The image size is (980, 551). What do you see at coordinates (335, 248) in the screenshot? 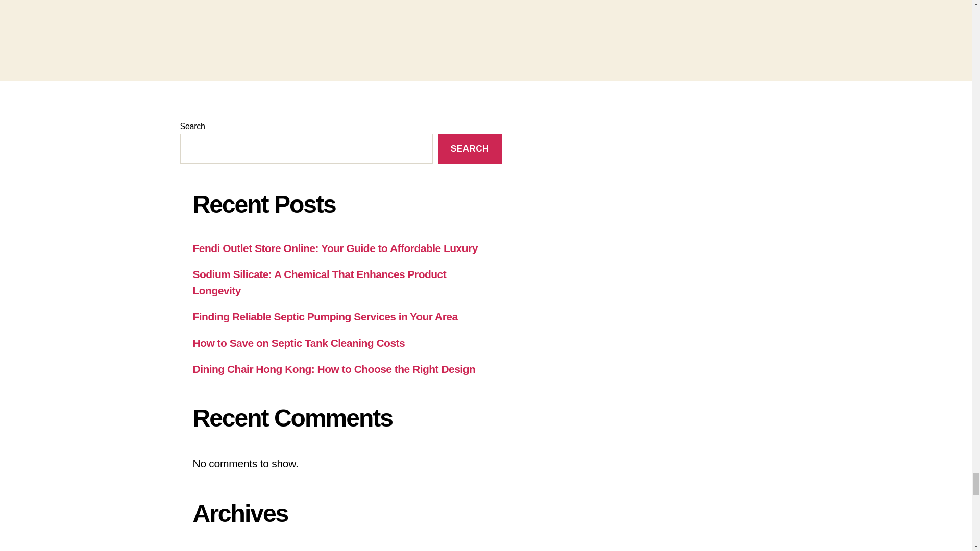
I see `Fendi Outlet Store Online: Your Guide to Affordable Luxury` at bounding box center [335, 248].